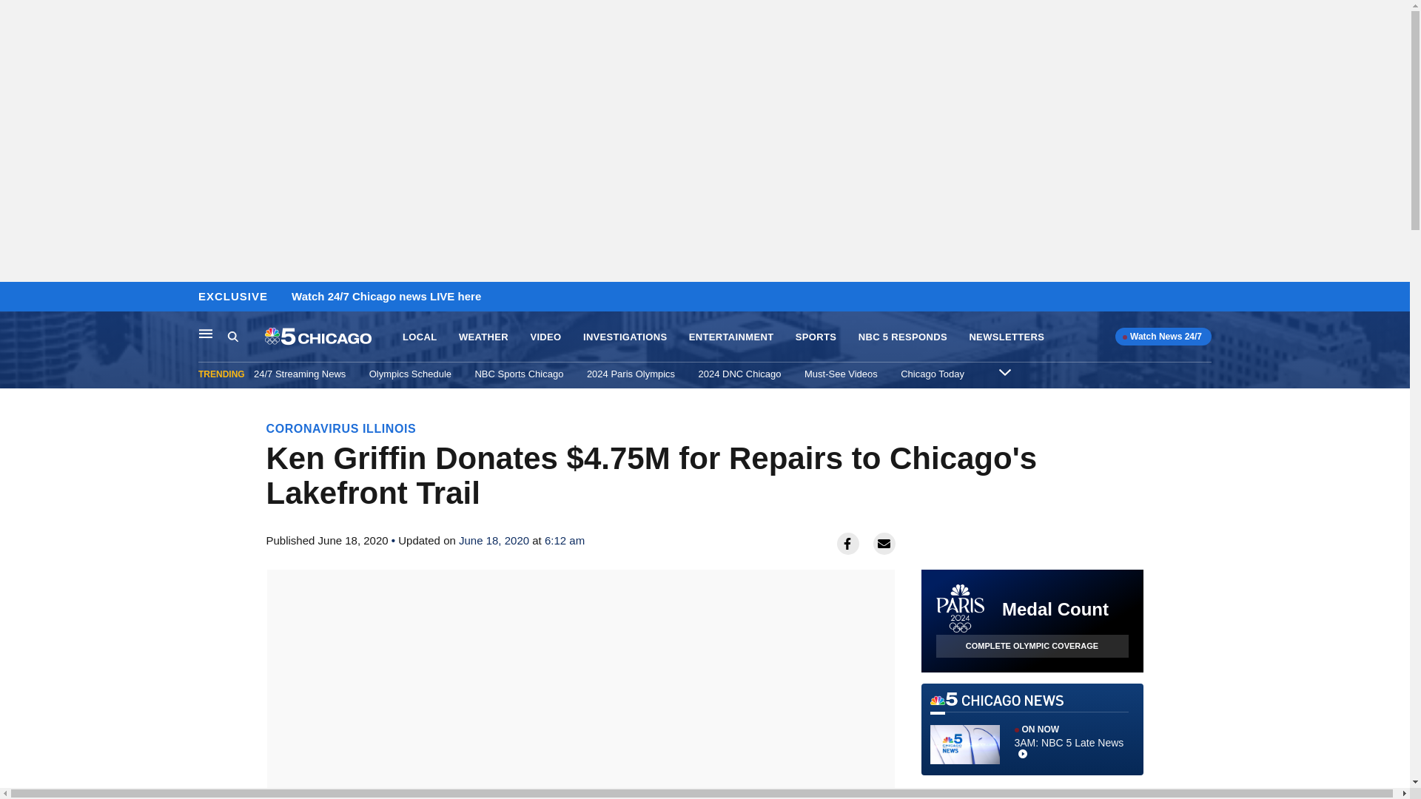 Image resolution: width=1421 pixels, height=799 pixels. I want to click on VIDEO, so click(545, 337).